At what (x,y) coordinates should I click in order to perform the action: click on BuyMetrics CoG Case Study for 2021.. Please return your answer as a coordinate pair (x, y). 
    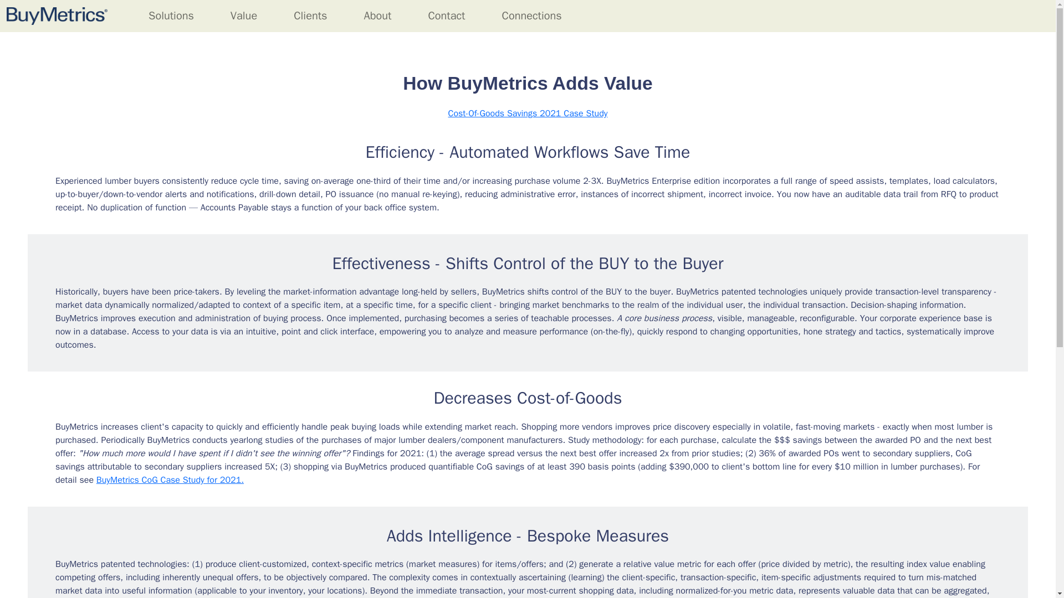
    Looking at the image, I should click on (170, 480).